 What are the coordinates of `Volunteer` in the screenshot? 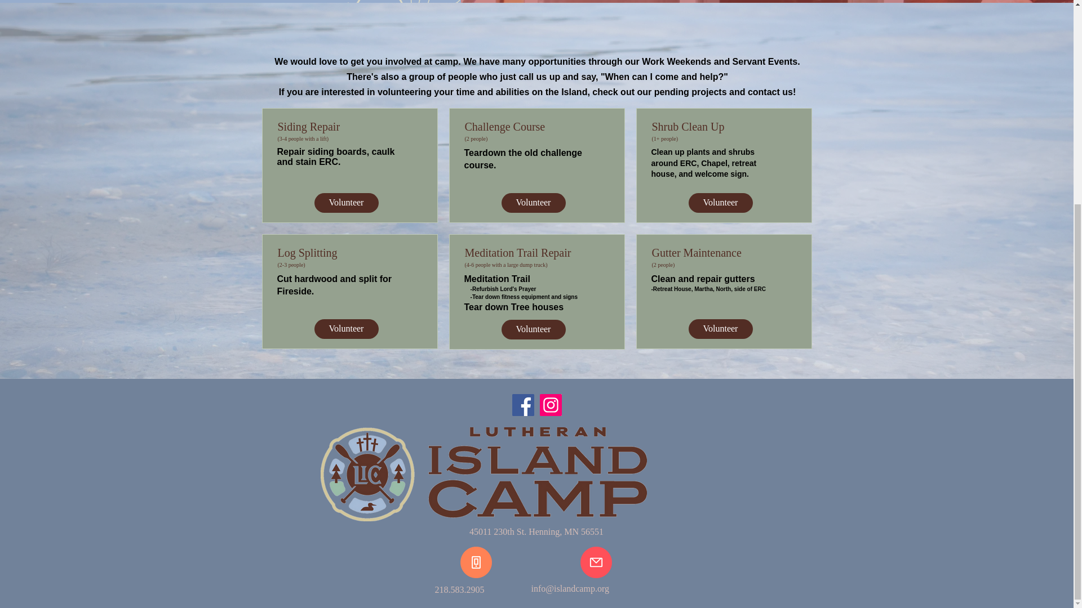 It's located at (534, 203).